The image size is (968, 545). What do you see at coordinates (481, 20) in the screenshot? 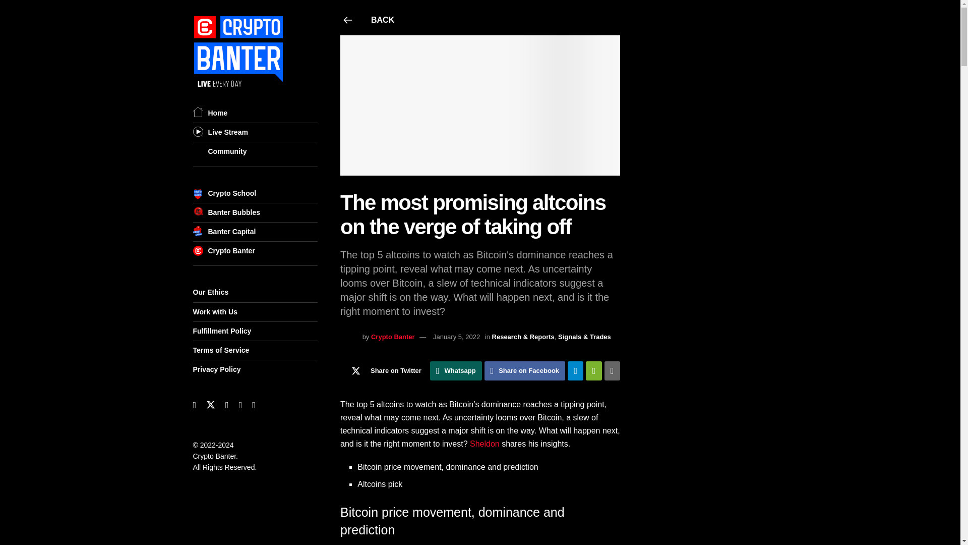
I see `BACK` at bounding box center [481, 20].